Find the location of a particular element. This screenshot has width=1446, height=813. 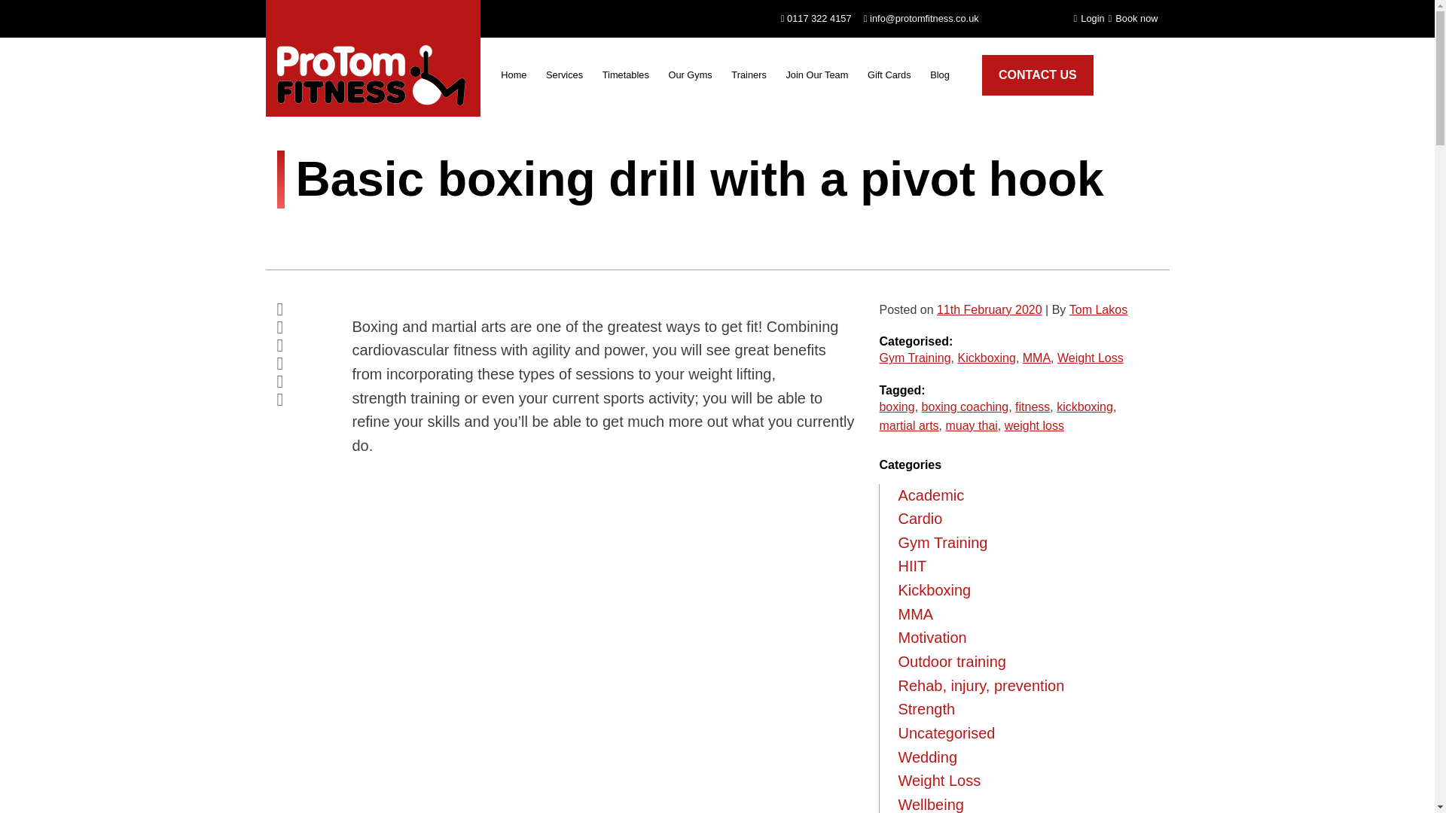

Blog is located at coordinates (938, 78).